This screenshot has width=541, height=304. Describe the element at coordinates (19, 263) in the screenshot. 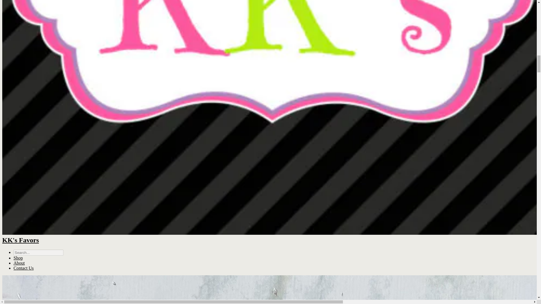

I see `About` at that location.